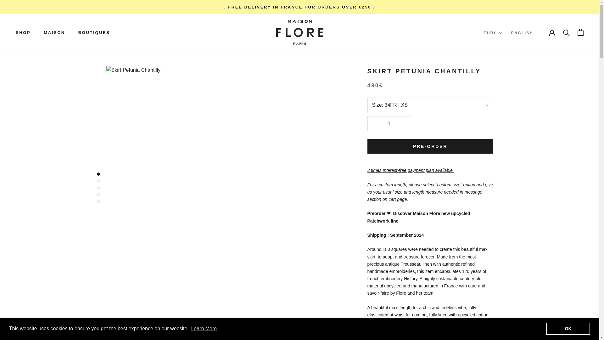  Describe the element at coordinates (389, 123) in the screenshot. I see `1` at that location.